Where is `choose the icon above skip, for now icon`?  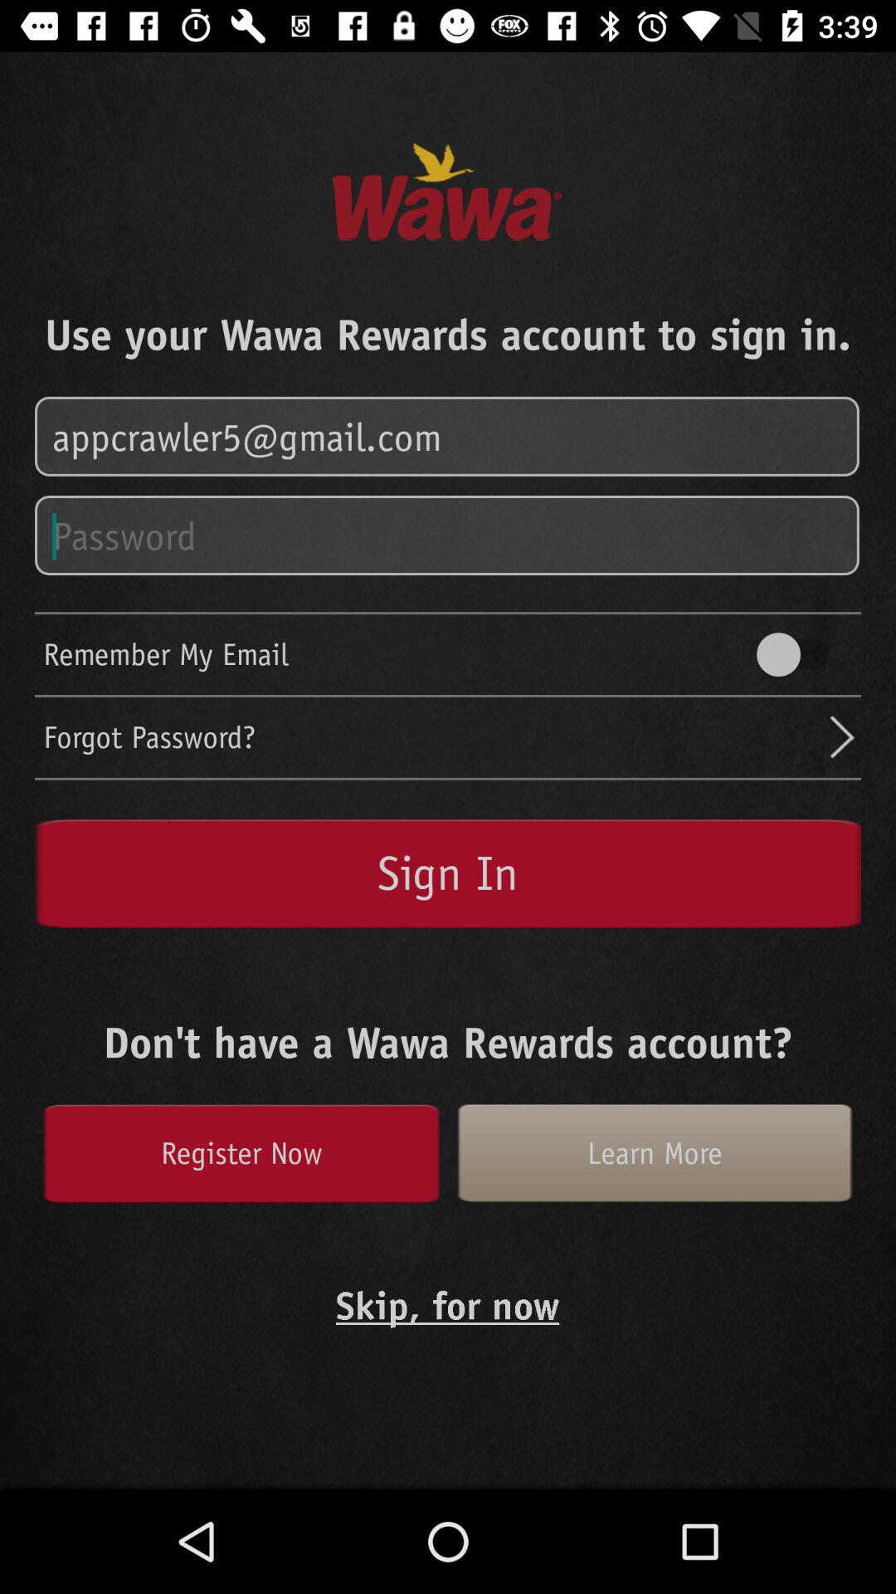 choose the icon above skip, for now icon is located at coordinates (241, 1153).